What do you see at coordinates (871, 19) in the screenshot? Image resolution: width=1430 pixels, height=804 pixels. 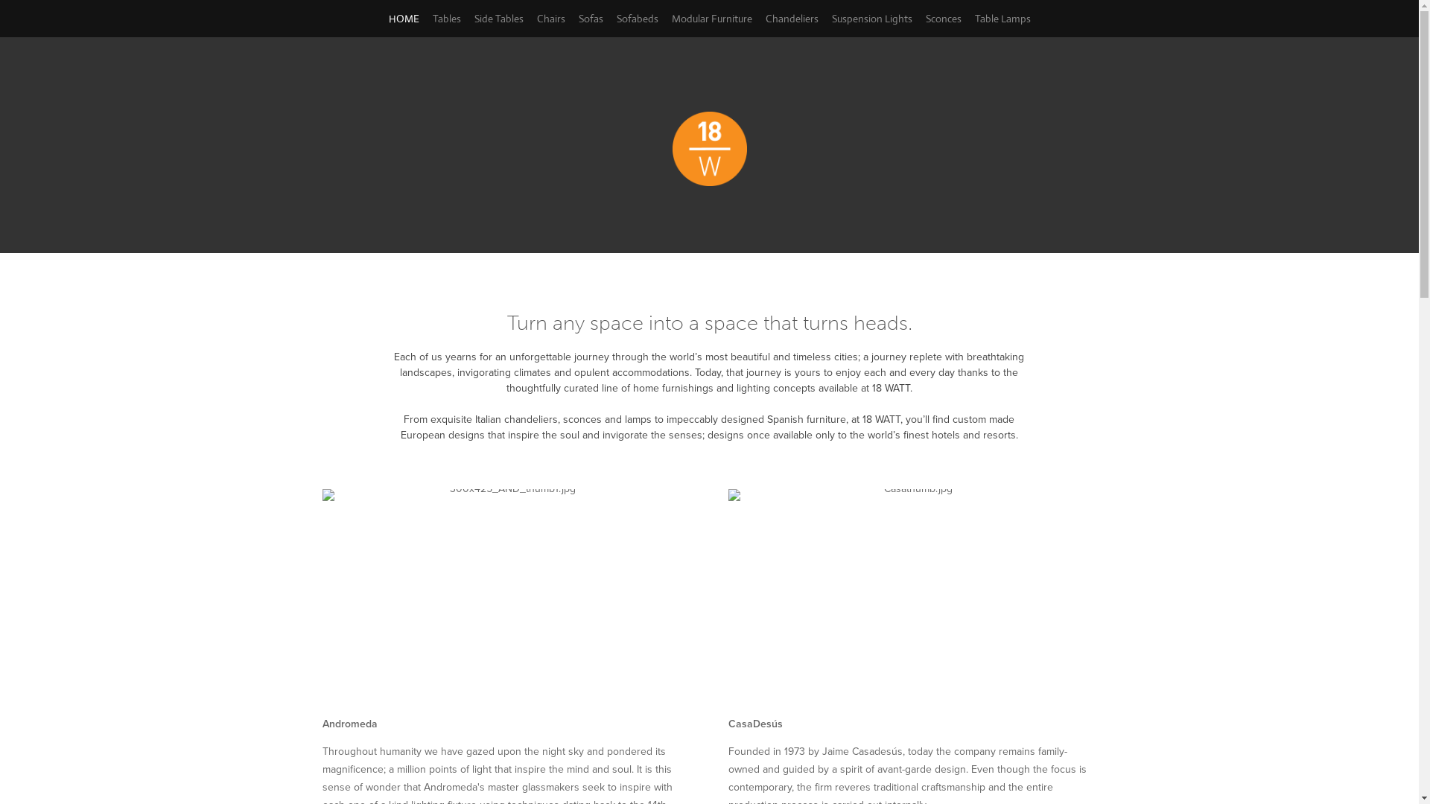 I see `Suspension Lights` at bounding box center [871, 19].